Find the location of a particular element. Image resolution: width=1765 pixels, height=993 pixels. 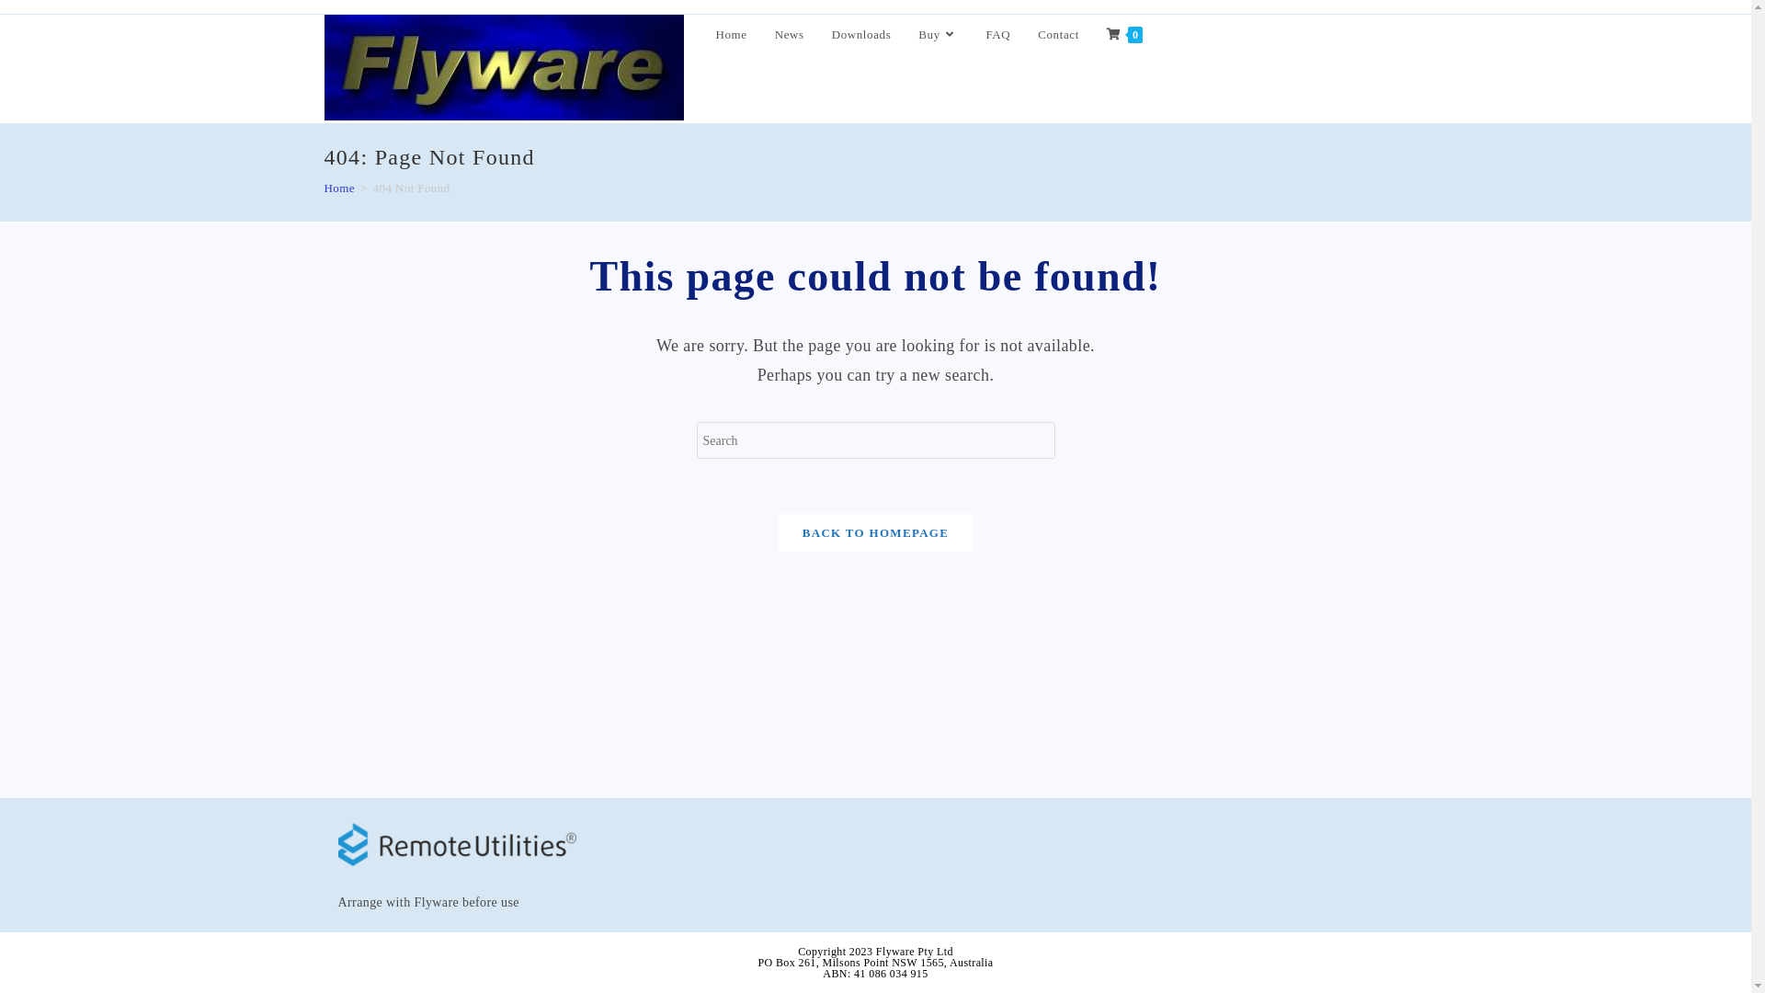

0 is located at coordinates (1125, 35).